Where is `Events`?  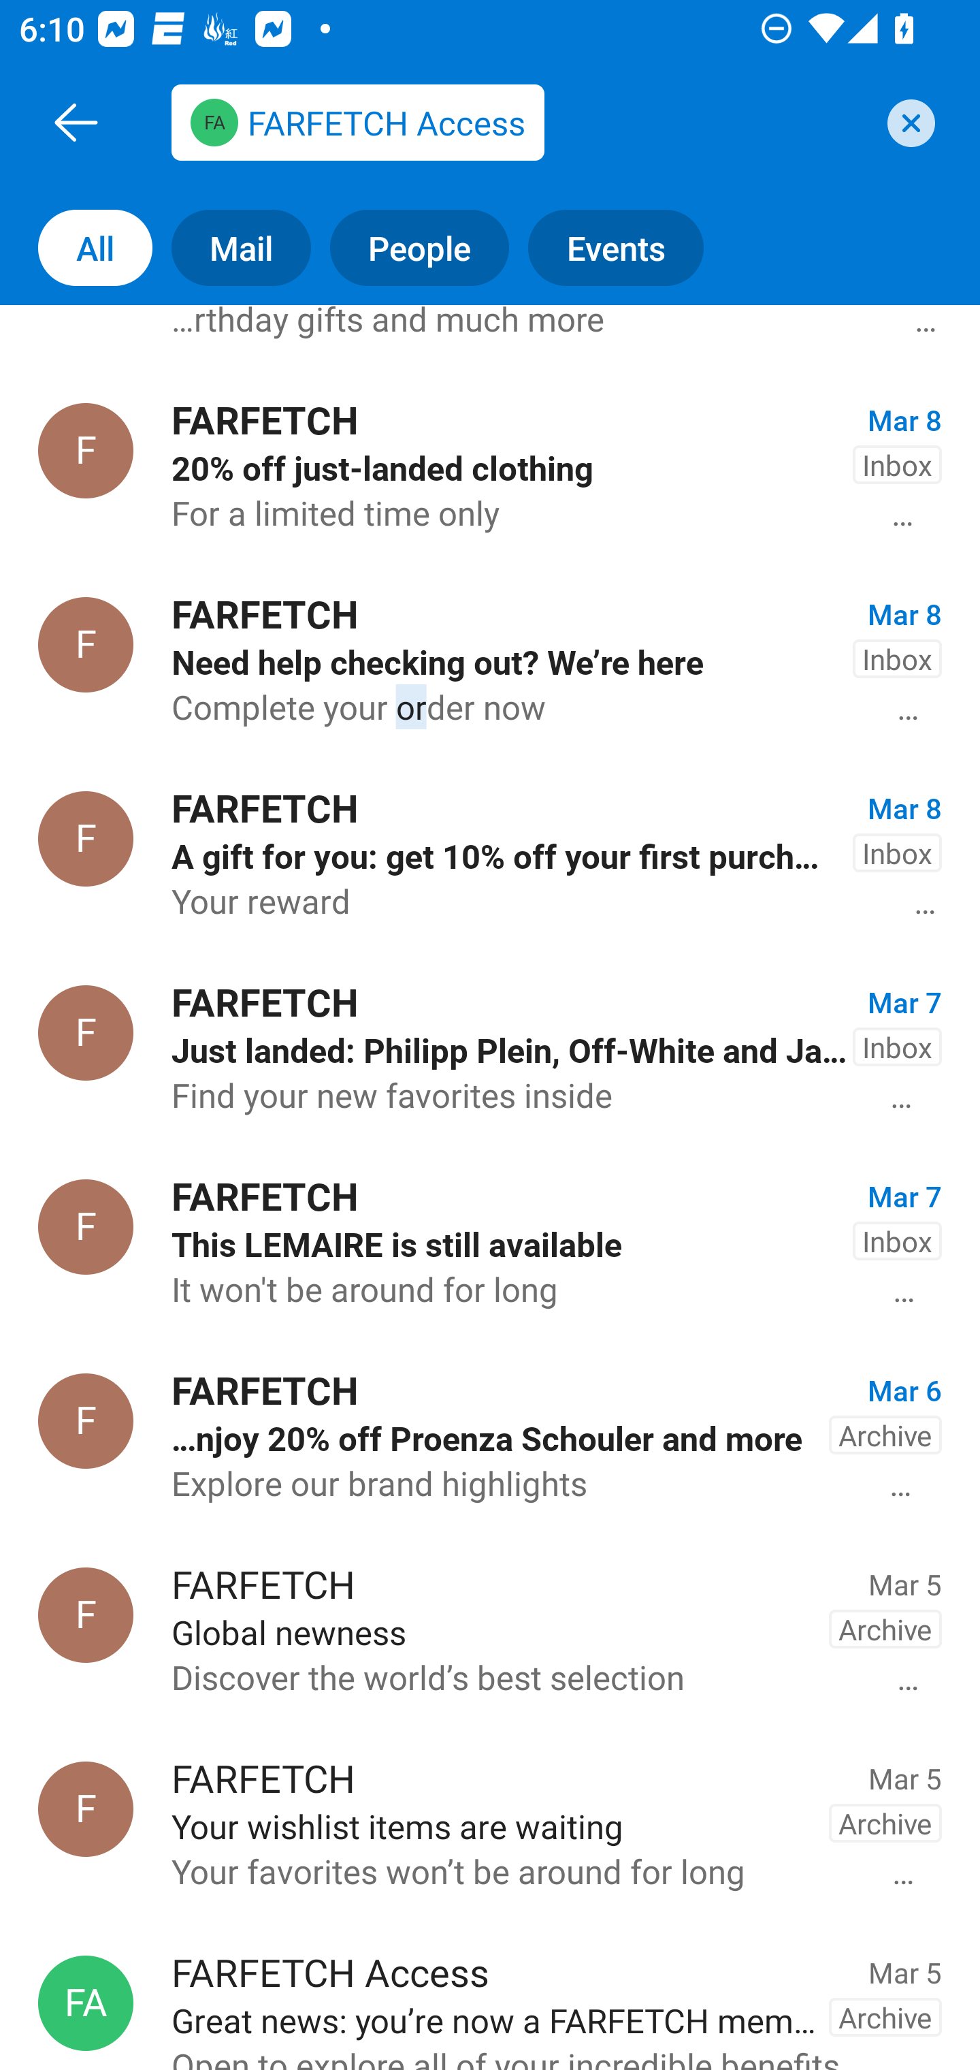
Events is located at coordinates (625, 246).